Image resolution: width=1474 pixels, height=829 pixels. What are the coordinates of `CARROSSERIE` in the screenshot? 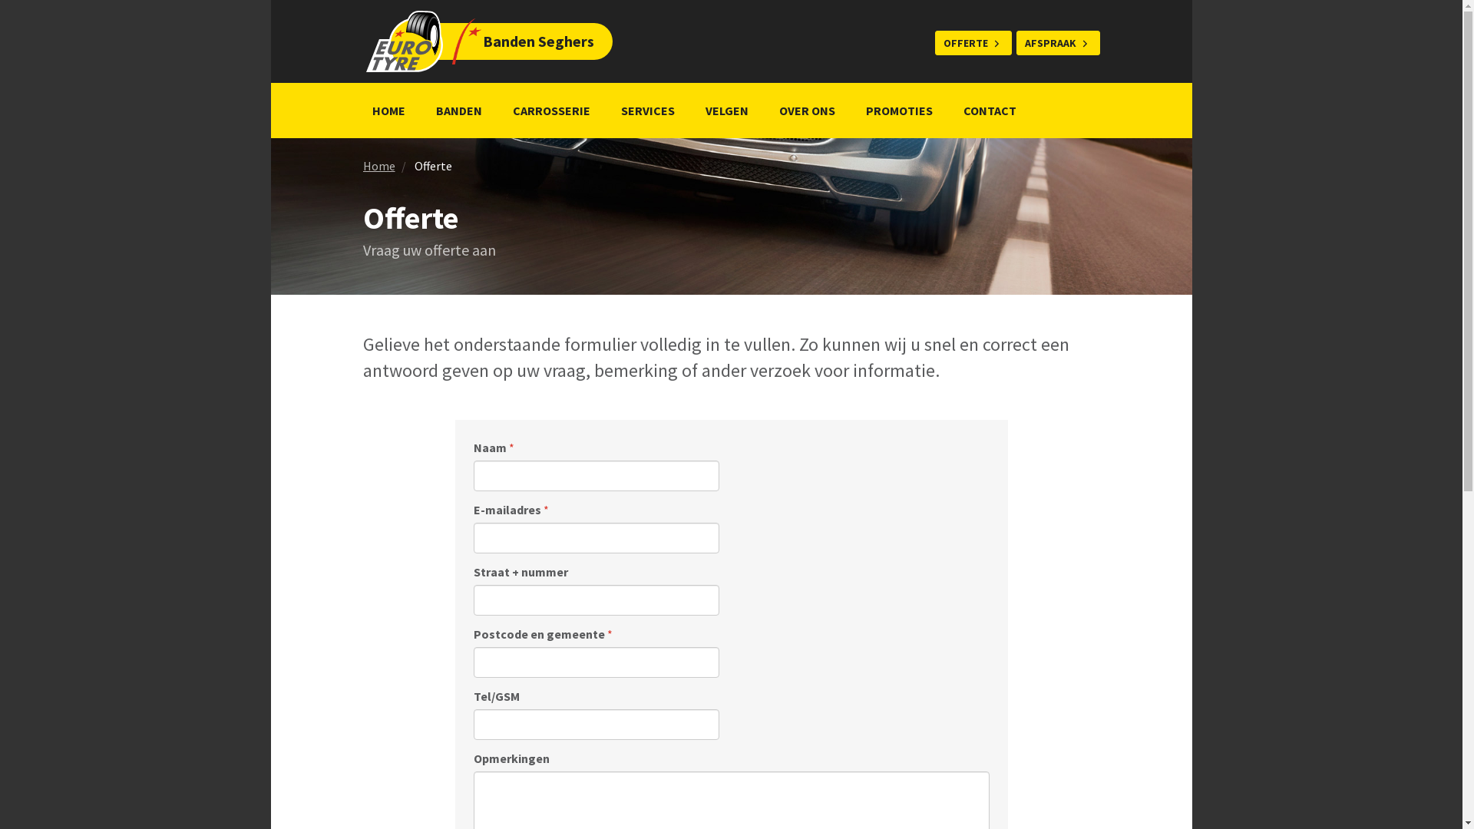 It's located at (551, 111).